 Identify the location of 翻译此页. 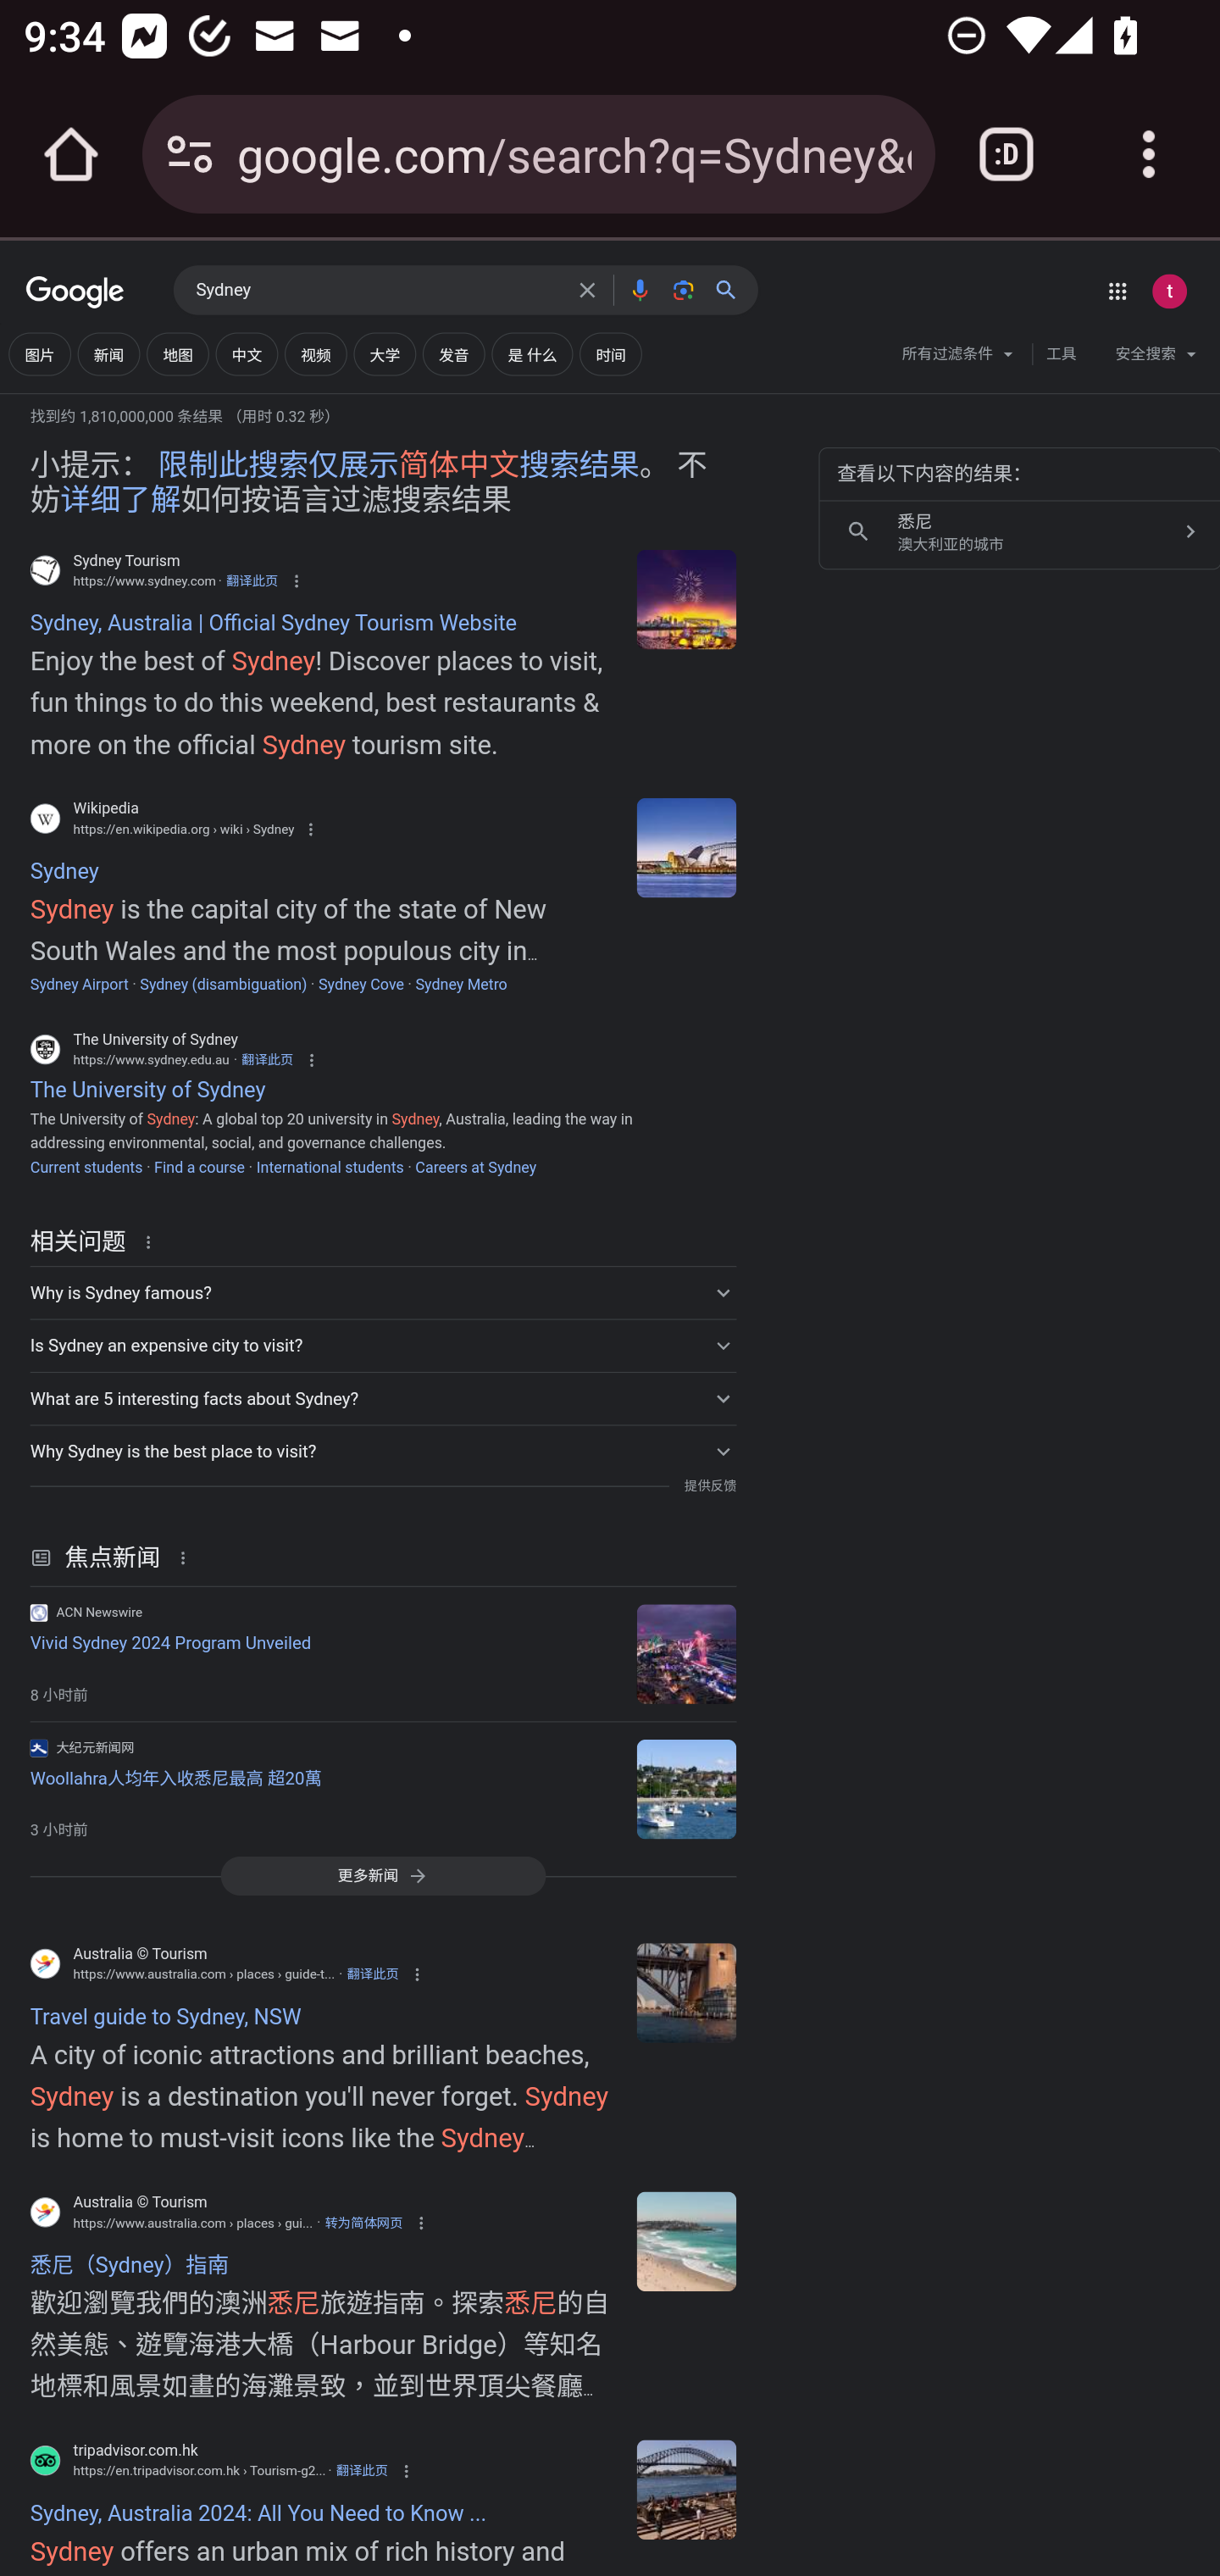
(267, 1058).